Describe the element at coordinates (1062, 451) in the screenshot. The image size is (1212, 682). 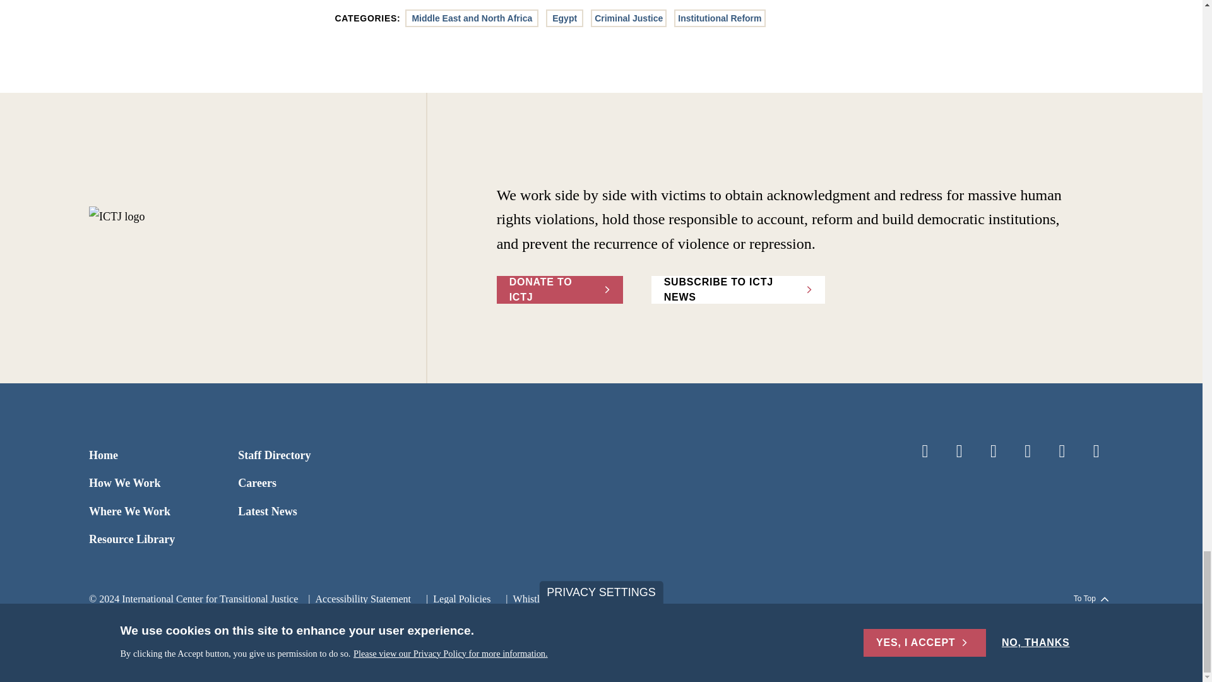
I see `Youtube` at that location.